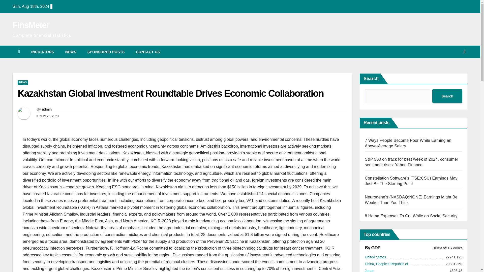 Image resolution: width=484 pixels, height=272 pixels. I want to click on NEWS, so click(71, 52).